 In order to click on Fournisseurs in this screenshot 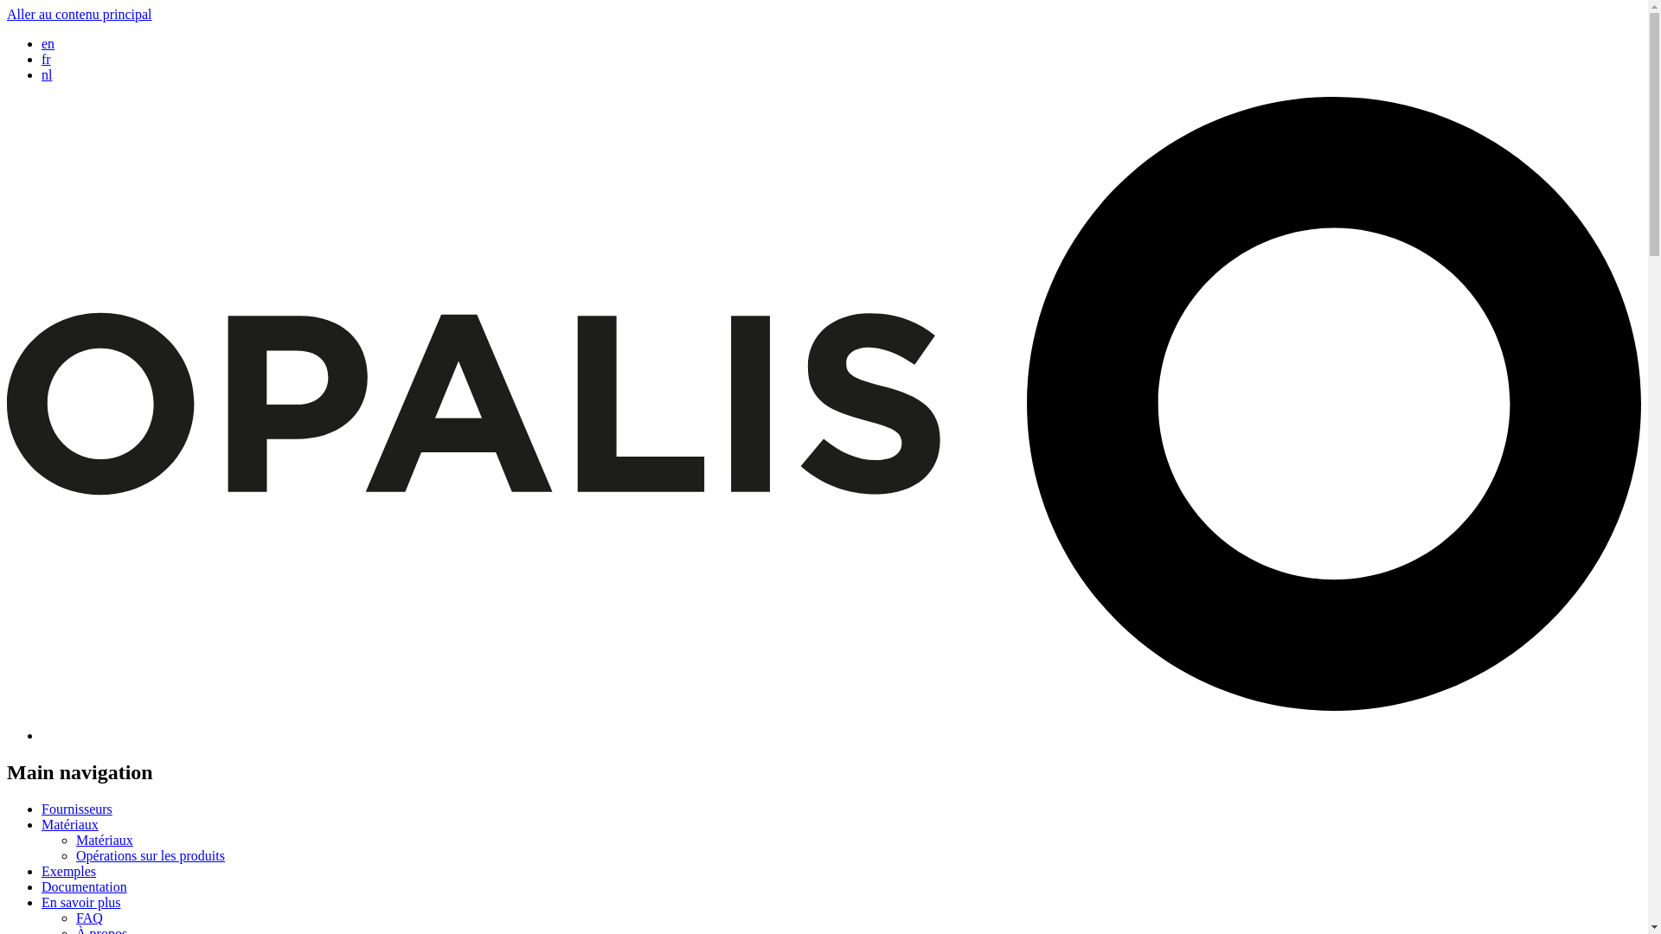, I will do `click(77, 808)`.